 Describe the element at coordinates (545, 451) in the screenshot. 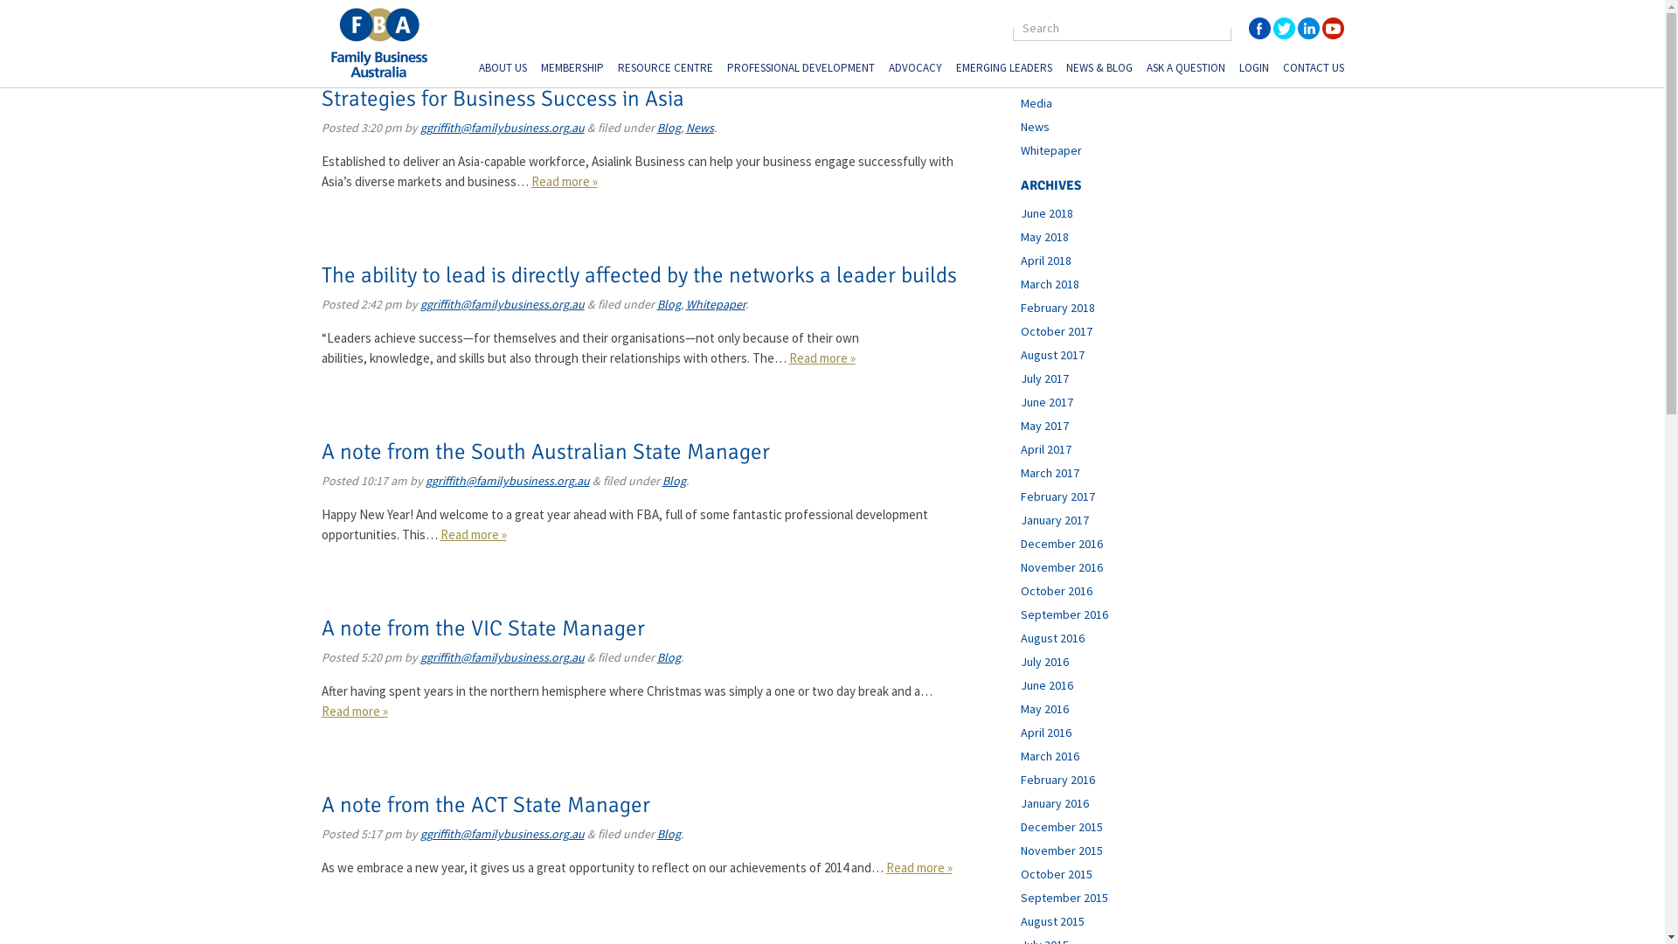

I see `A note from the South Australian State Manager` at that location.